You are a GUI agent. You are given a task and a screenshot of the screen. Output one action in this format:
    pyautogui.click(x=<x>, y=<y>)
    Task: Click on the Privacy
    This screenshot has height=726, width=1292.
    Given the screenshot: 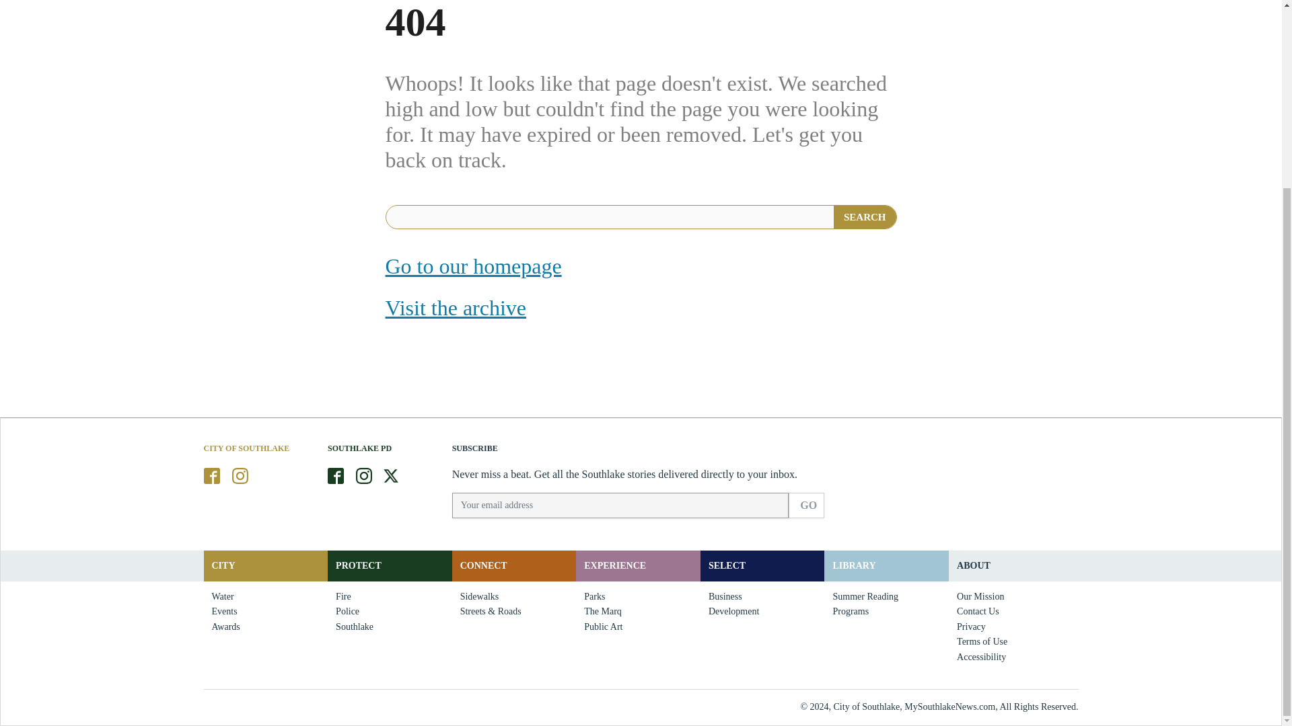 What is the action you would take?
    pyautogui.click(x=970, y=627)
    